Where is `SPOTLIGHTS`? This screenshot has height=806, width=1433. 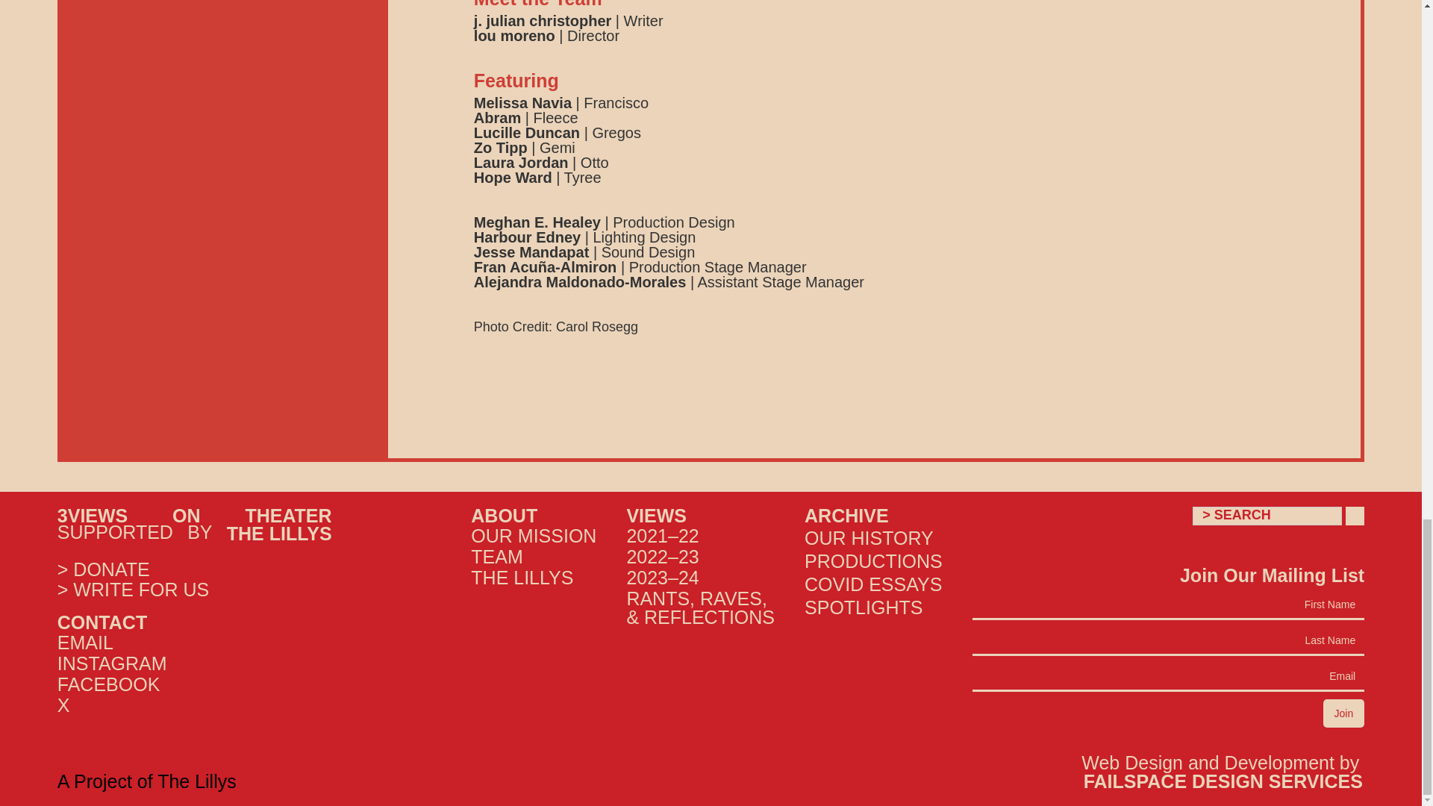 SPOTLIGHTS is located at coordinates (873, 607).